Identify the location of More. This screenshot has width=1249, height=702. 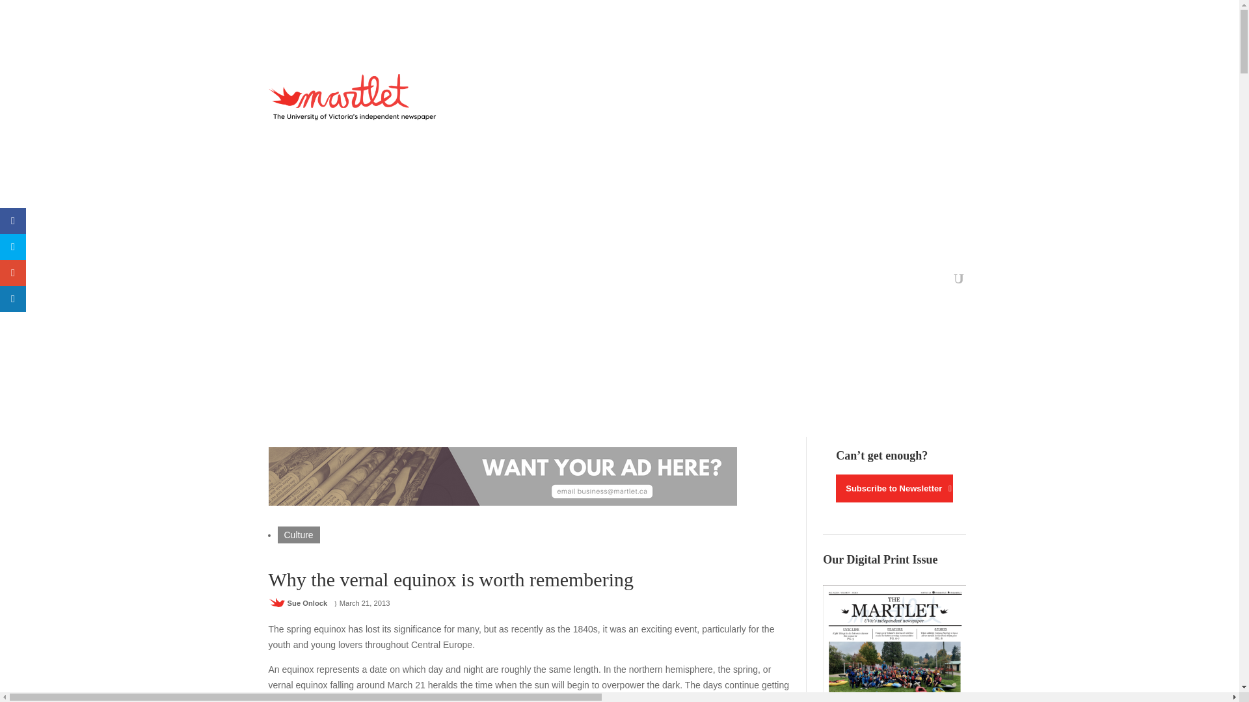
(666, 281).